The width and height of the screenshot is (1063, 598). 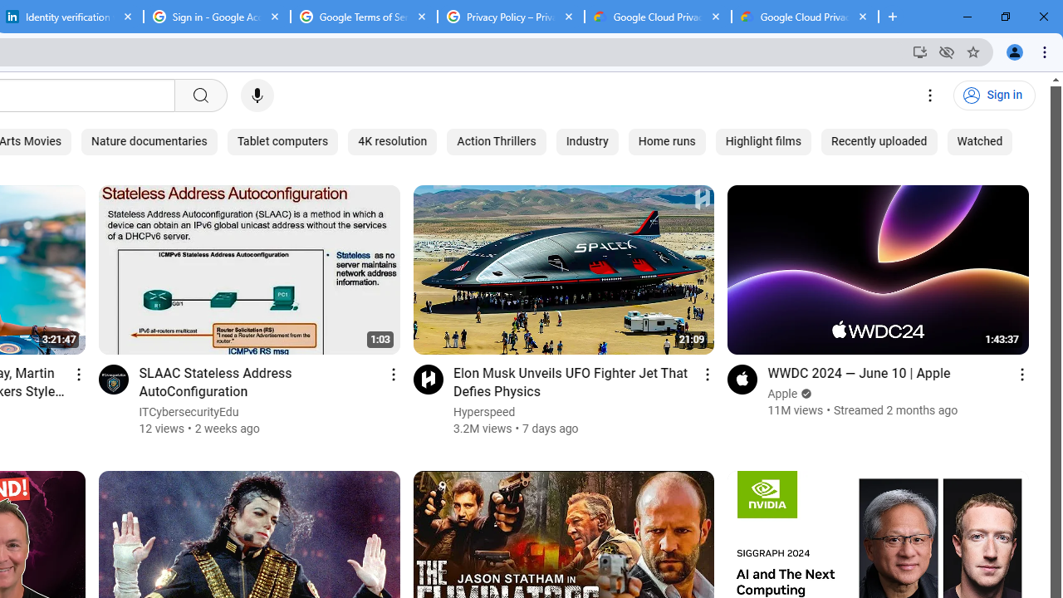 I want to click on Home runs, so click(x=666, y=141).